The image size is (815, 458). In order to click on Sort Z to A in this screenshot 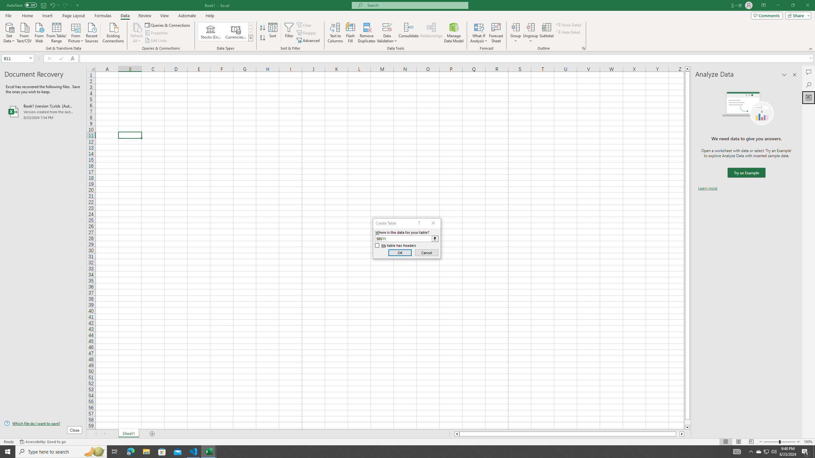, I will do `click(263, 38)`.